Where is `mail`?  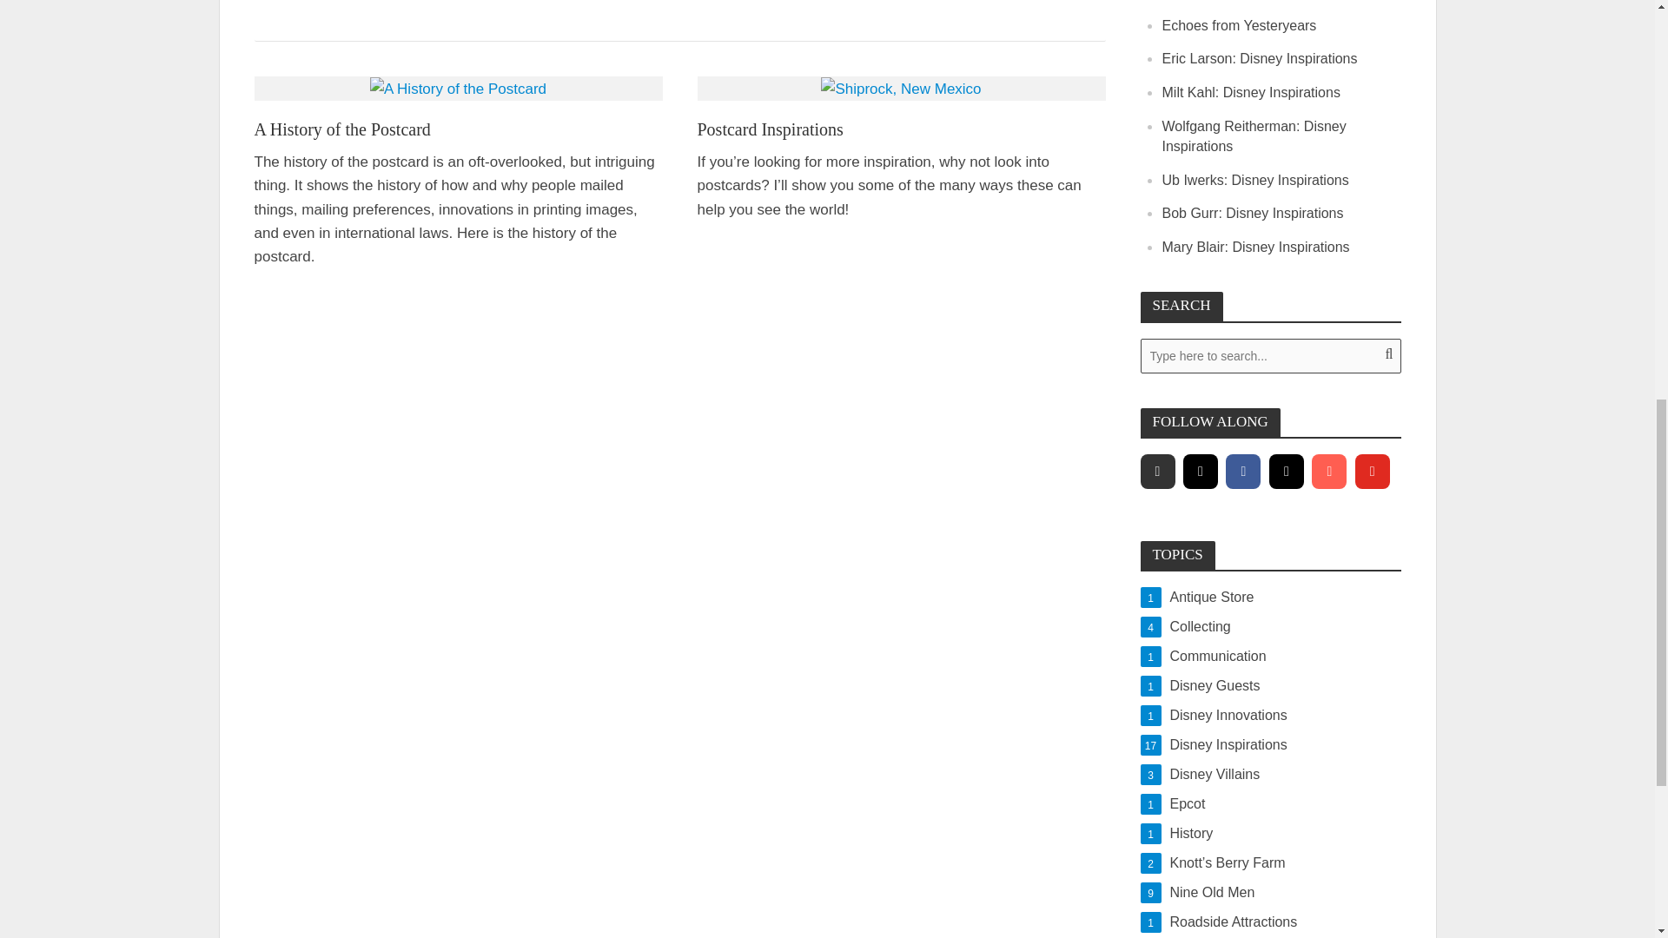 mail is located at coordinates (1287, 471).